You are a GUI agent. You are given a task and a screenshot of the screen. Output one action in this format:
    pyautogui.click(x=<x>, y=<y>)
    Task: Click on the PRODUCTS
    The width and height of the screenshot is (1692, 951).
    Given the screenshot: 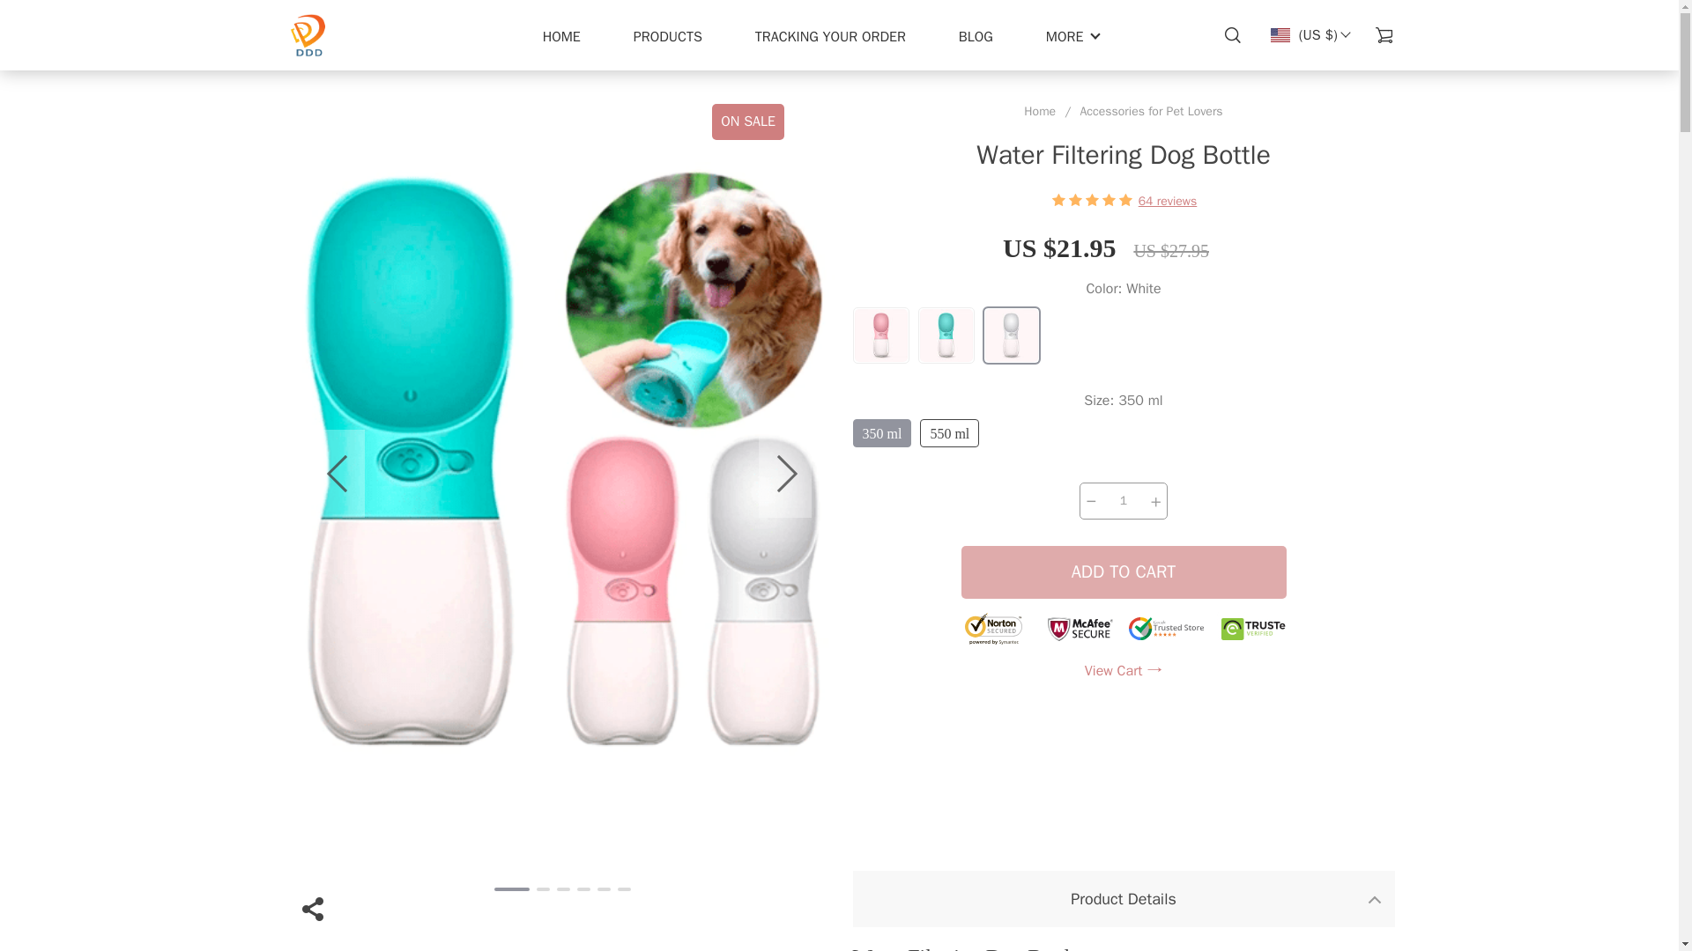 What is the action you would take?
    pyautogui.click(x=667, y=37)
    